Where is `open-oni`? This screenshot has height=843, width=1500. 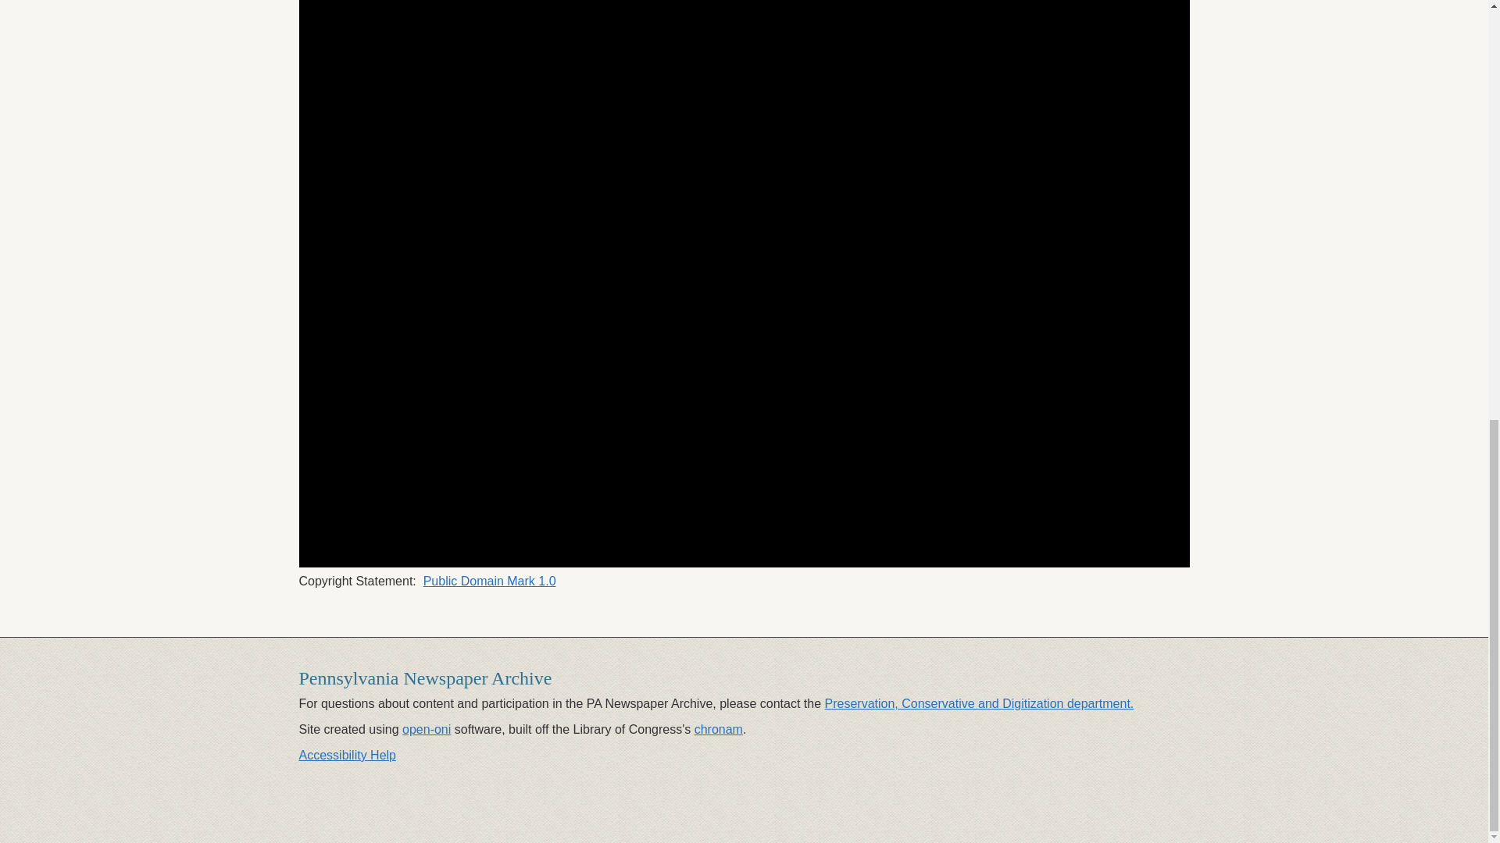
open-oni is located at coordinates (427, 729).